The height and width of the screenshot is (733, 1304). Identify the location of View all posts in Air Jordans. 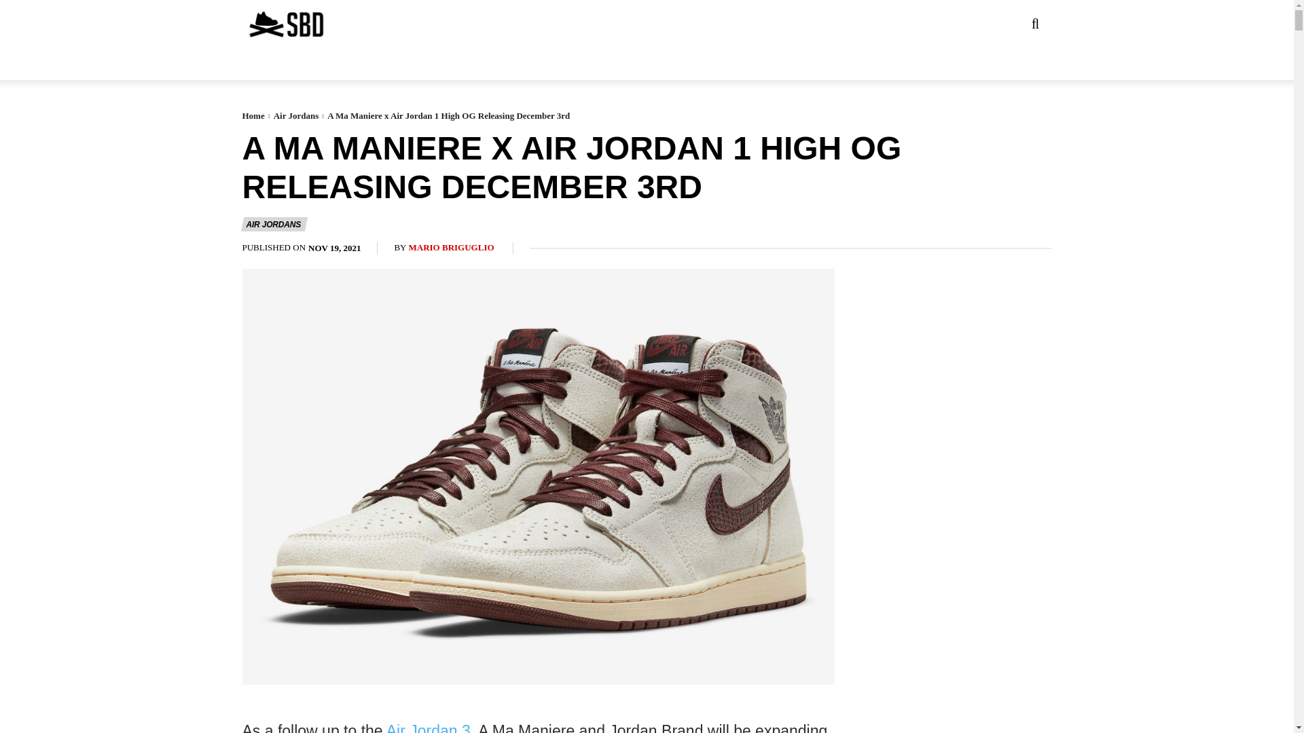
(296, 115).